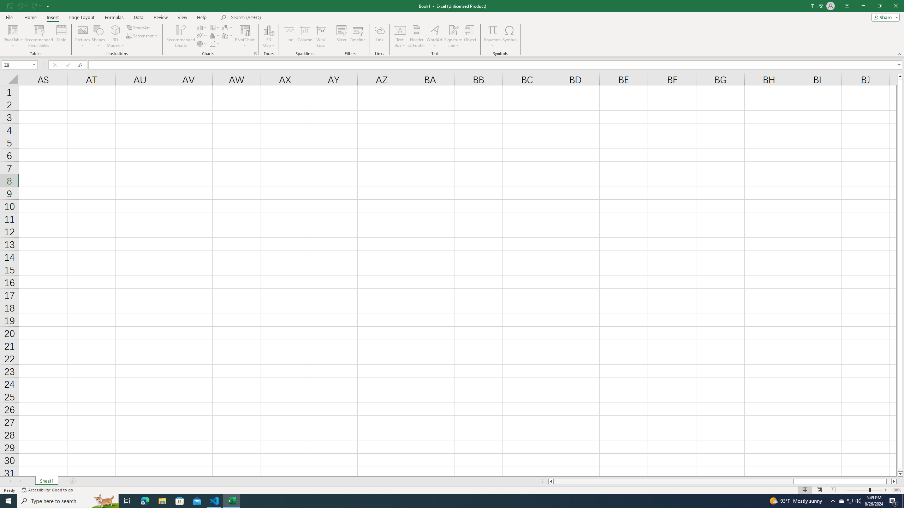  Describe the element at coordinates (228, 28) in the screenshot. I see `Insert Waterfall, Funnel, Stock, Surface, or Radar Chart` at that location.